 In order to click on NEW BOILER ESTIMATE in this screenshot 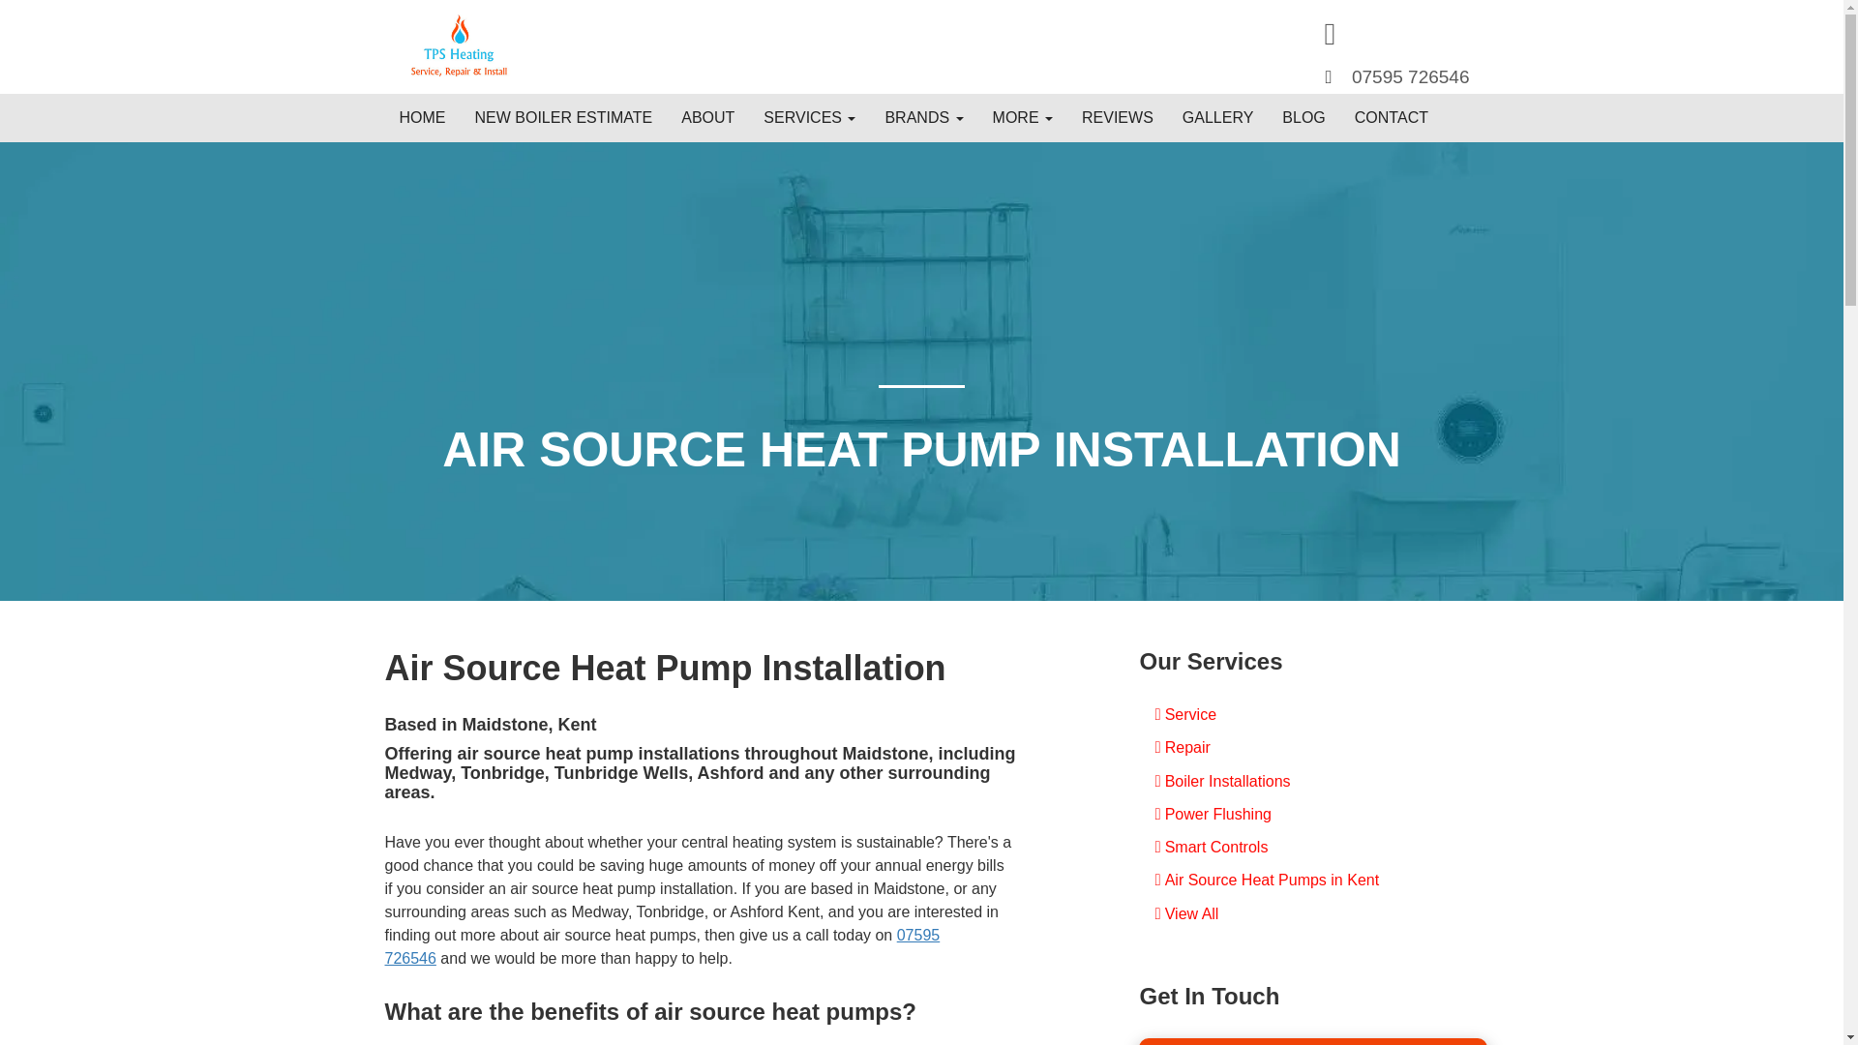, I will do `click(563, 118)`.